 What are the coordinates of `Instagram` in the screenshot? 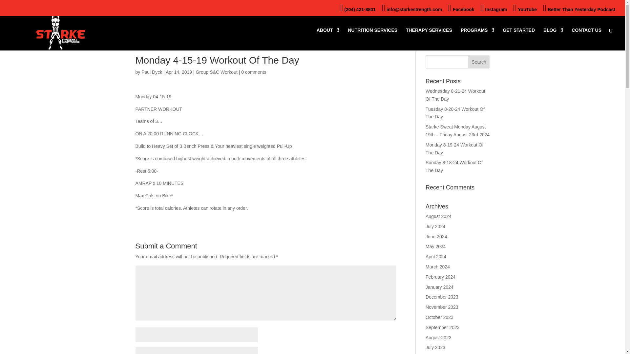 It's located at (493, 9).